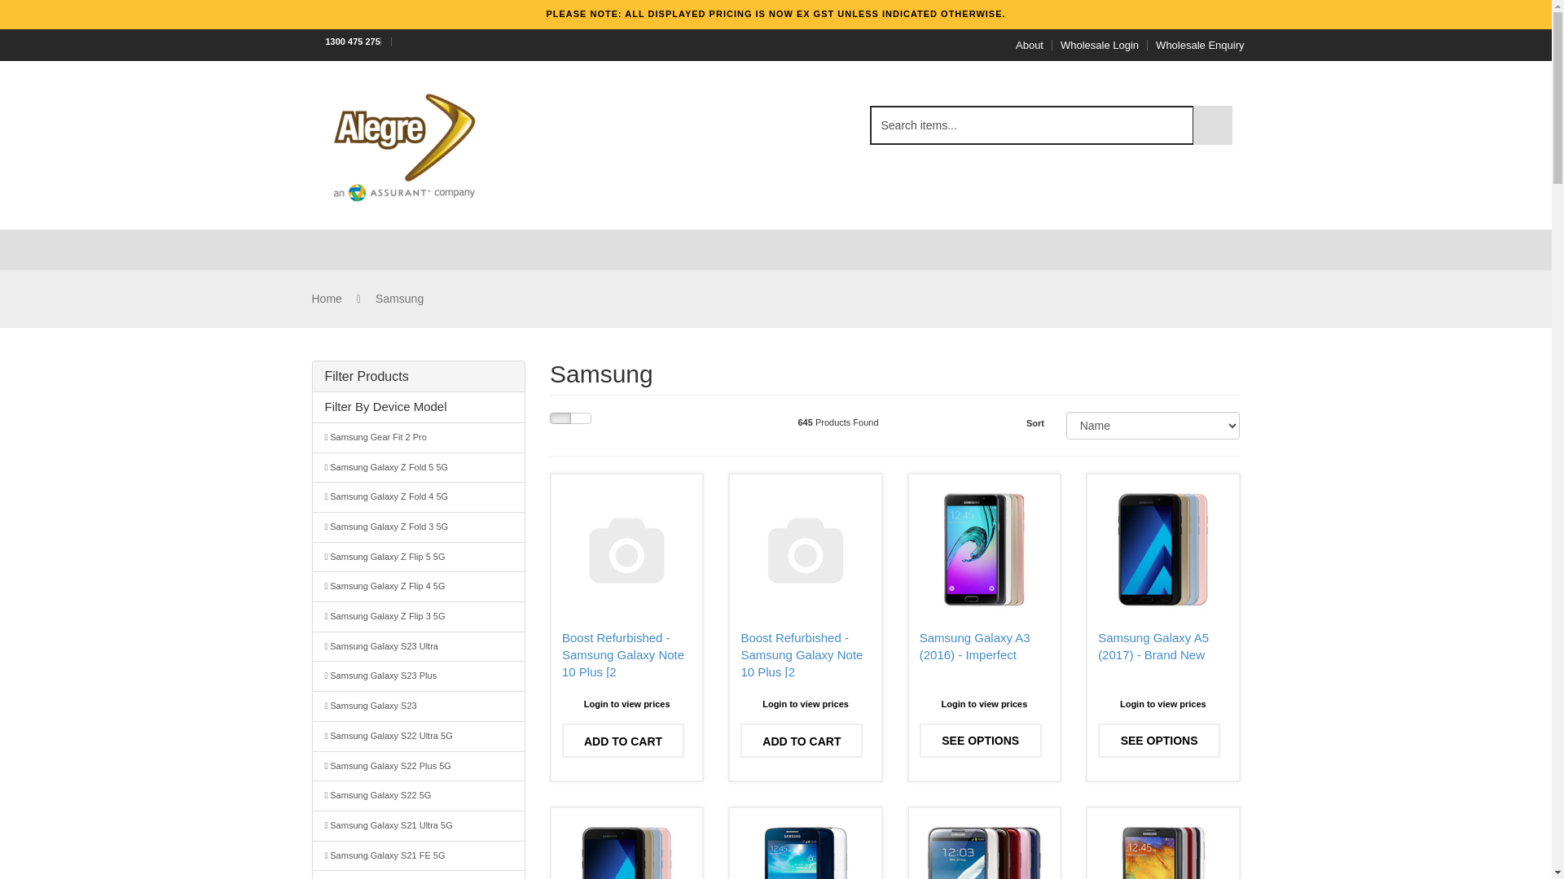  Describe the element at coordinates (1030, 46) in the screenshot. I see `About` at that location.